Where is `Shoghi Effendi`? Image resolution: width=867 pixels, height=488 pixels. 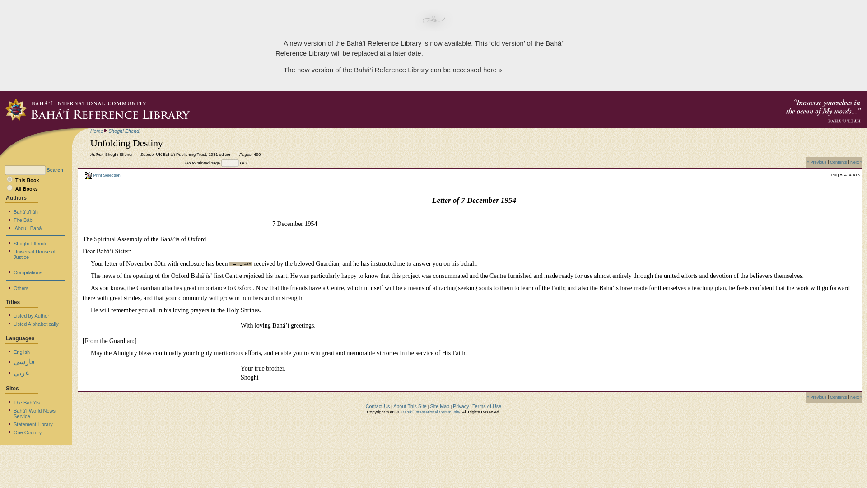
Shoghi Effendi is located at coordinates (30, 243).